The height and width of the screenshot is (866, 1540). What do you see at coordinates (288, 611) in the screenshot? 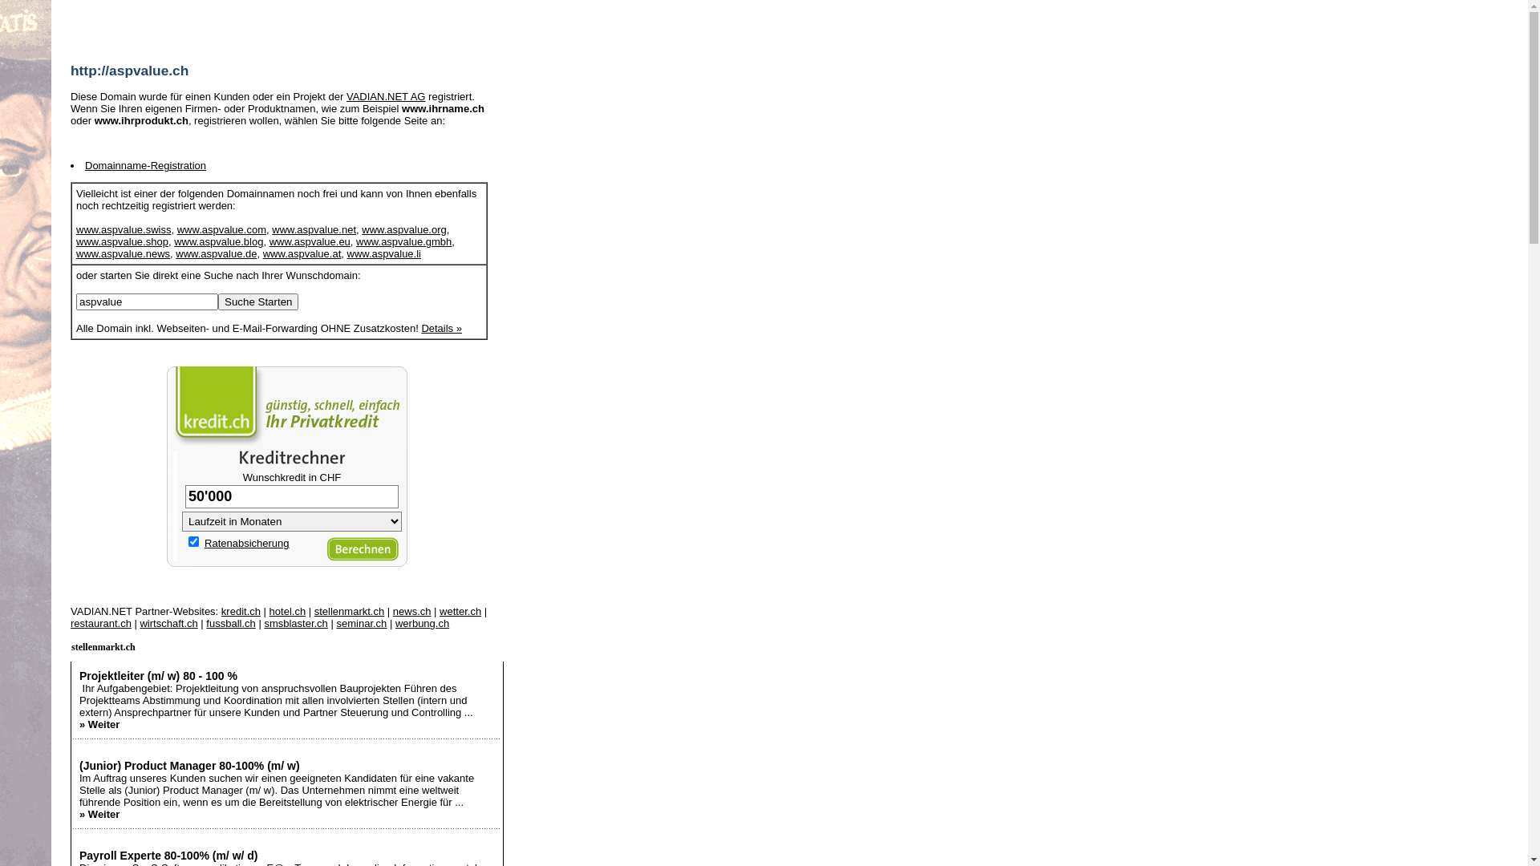
I see `hotel.ch` at bounding box center [288, 611].